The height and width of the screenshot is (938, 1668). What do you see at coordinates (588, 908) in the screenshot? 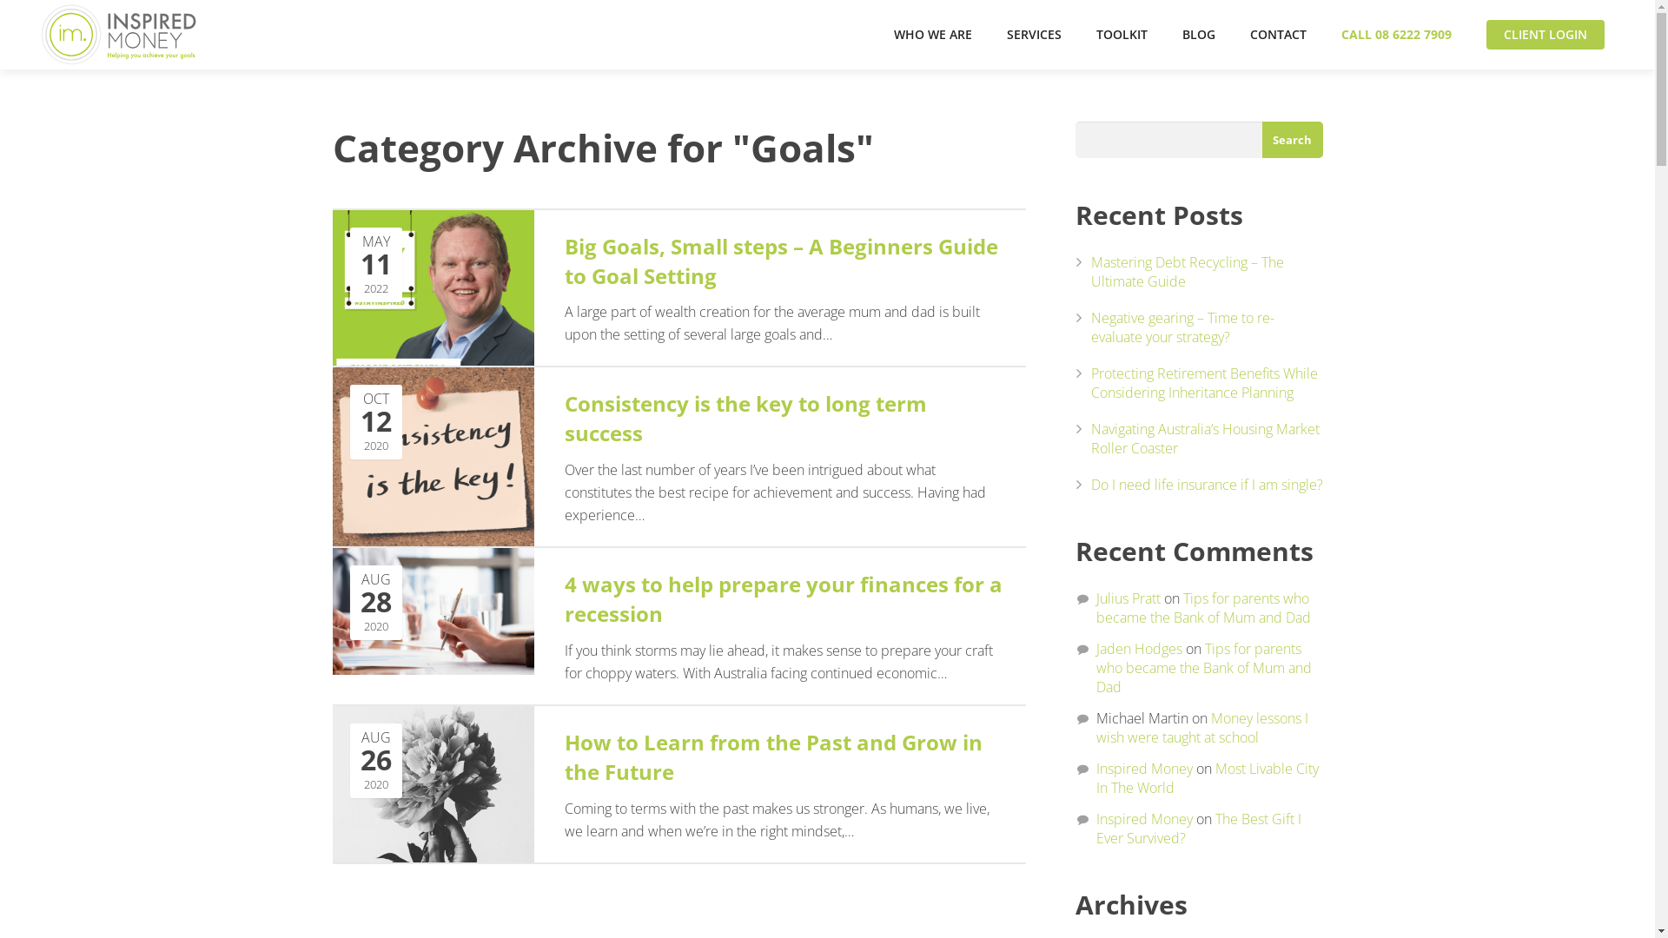
I see `Privacy Policy` at bounding box center [588, 908].